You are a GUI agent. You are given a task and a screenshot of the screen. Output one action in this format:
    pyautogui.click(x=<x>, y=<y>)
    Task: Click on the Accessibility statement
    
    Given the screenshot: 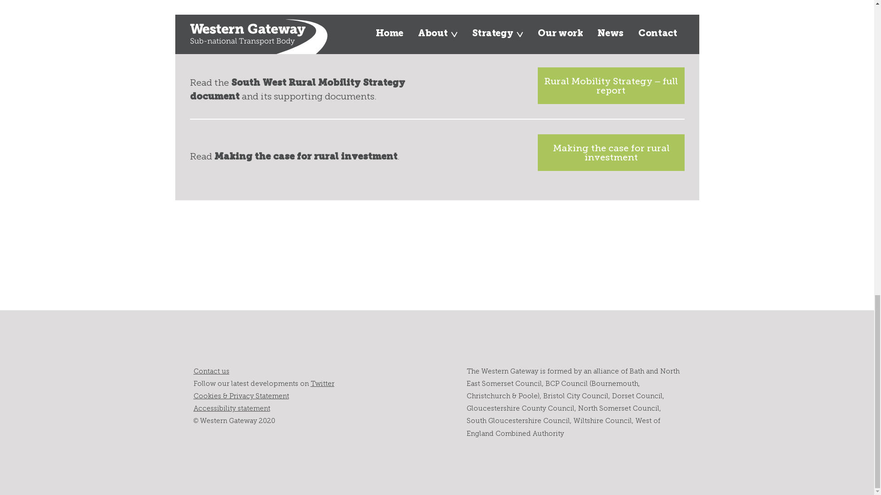 What is the action you would take?
    pyautogui.click(x=232, y=408)
    